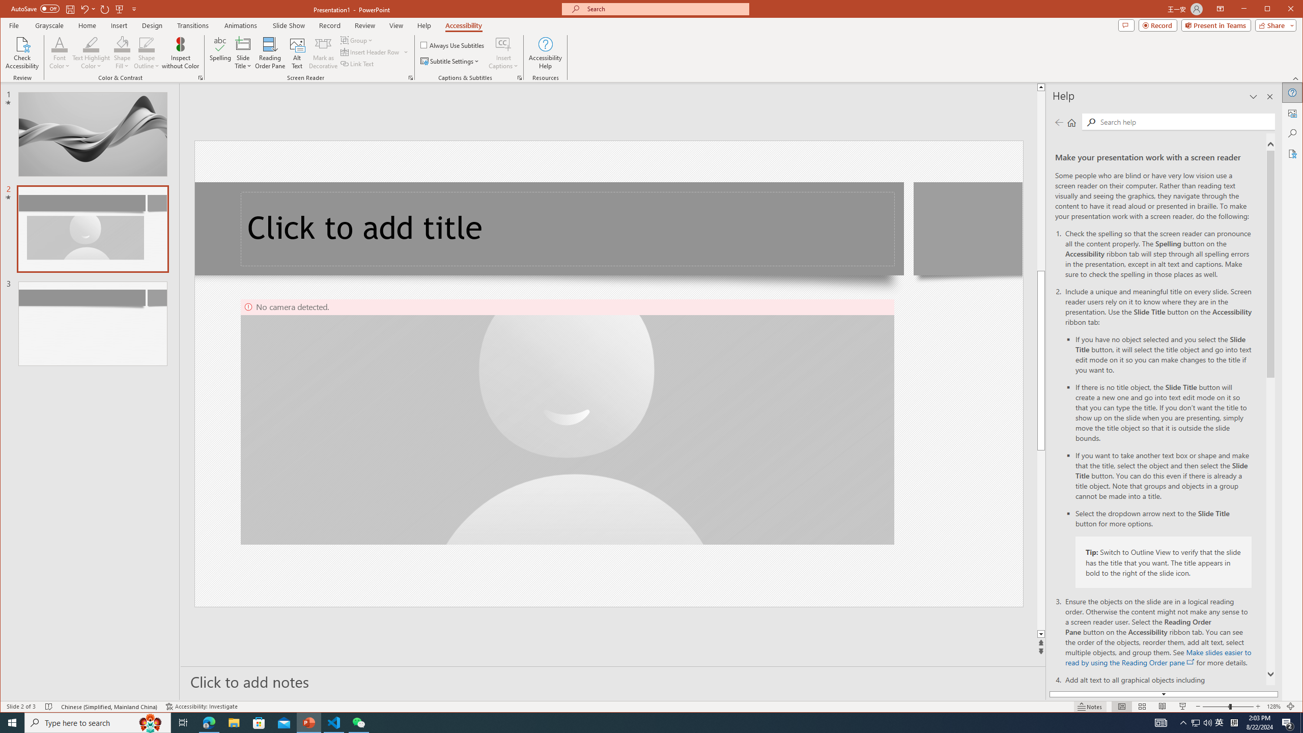 This screenshot has height=733, width=1303. Describe the element at coordinates (633, 723) in the screenshot. I see `Running applications` at that location.